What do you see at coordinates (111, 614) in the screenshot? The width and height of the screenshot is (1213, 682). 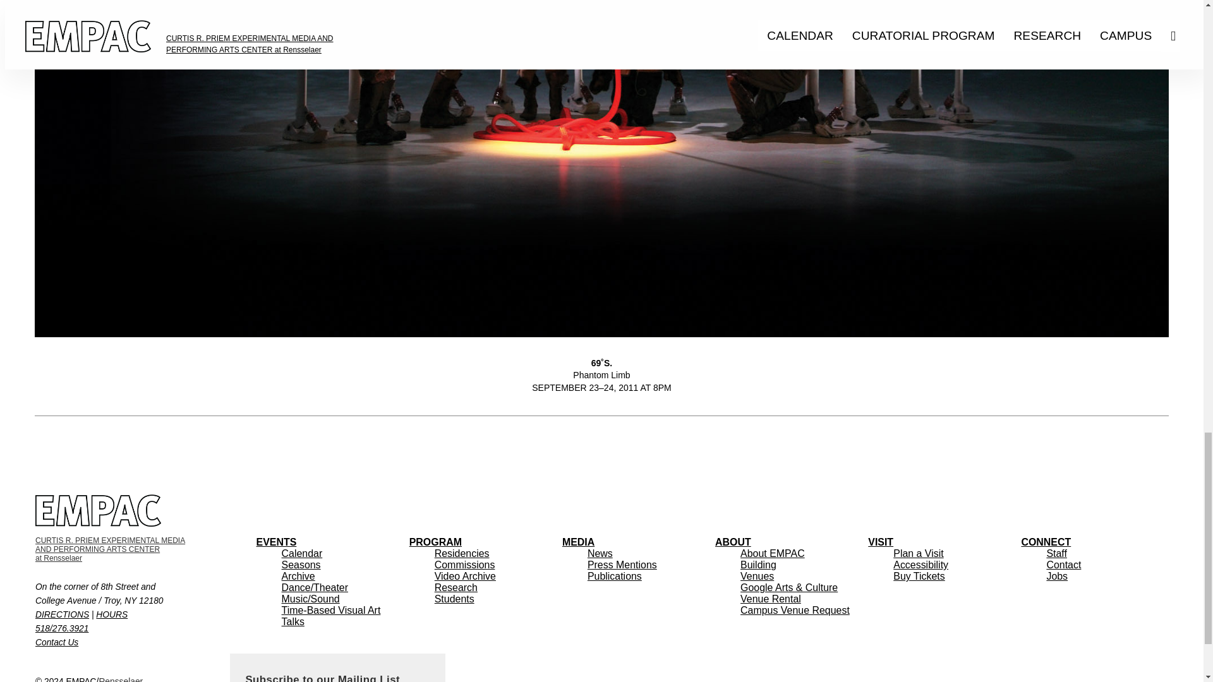 I see `HOURS` at bounding box center [111, 614].